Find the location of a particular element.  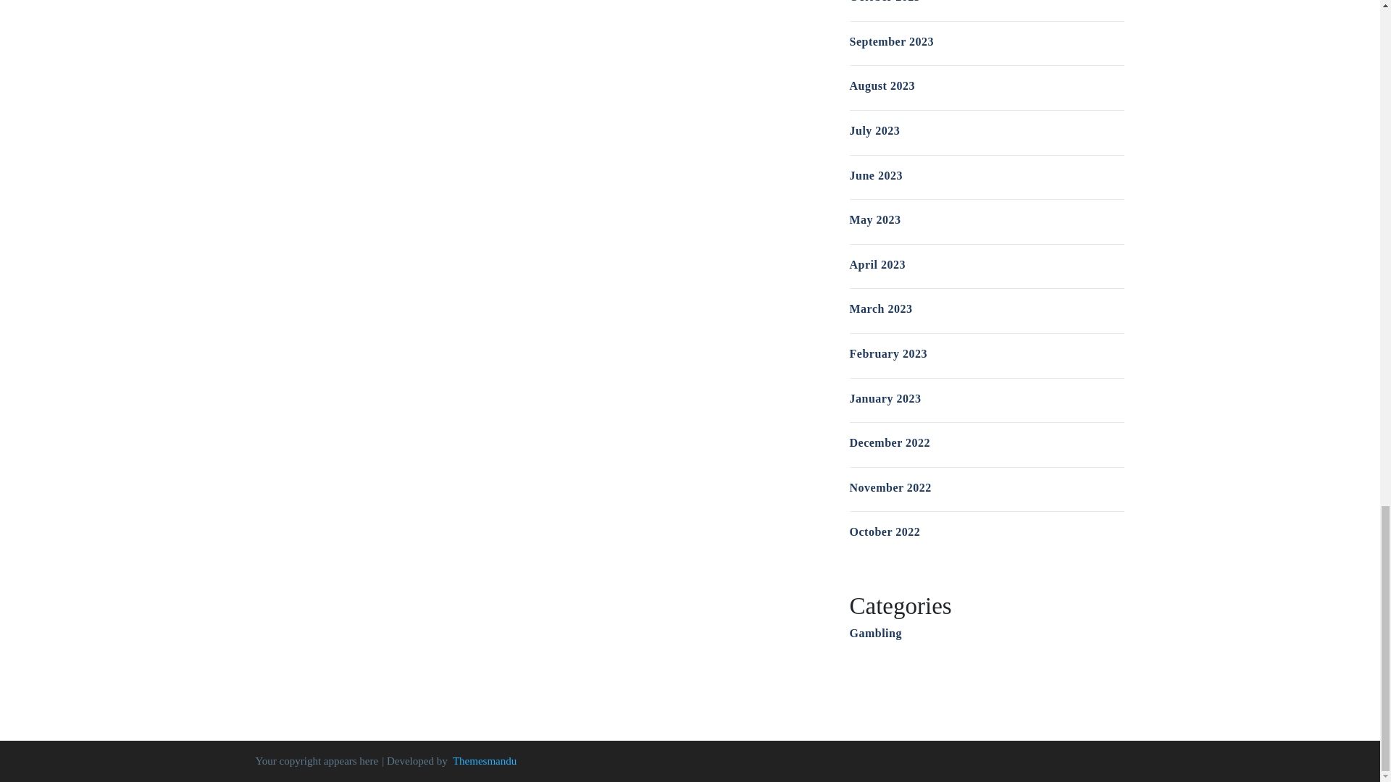

April 2023 is located at coordinates (877, 264).